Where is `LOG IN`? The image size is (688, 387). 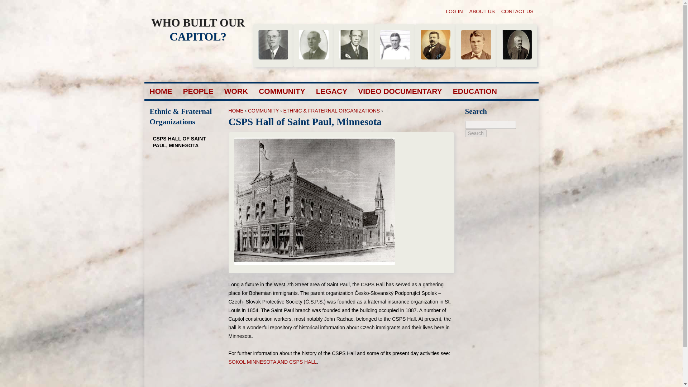 LOG IN is located at coordinates (454, 11).